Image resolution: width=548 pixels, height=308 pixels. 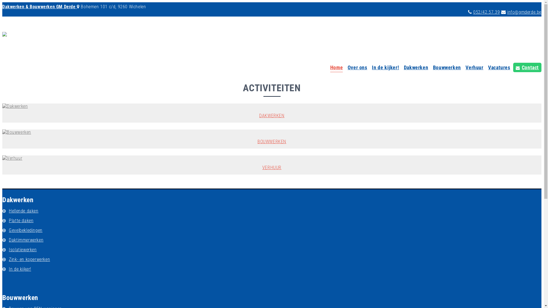 I want to click on Platte daken, so click(x=21, y=221).